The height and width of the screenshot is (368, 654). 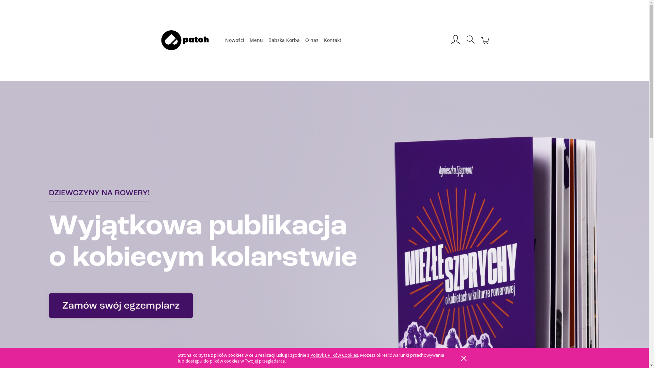 What do you see at coordinates (256, 40) in the screenshot?
I see `Menu` at bounding box center [256, 40].